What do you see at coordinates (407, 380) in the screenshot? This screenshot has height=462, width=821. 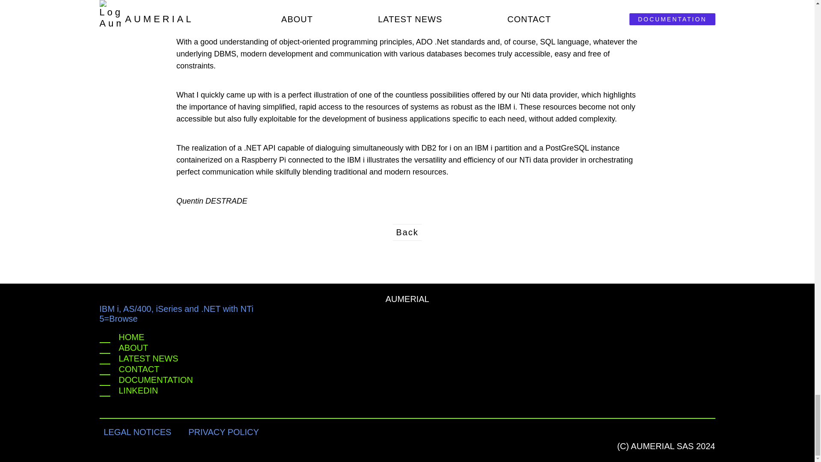 I see `DOCUMENTATION` at bounding box center [407, 380].